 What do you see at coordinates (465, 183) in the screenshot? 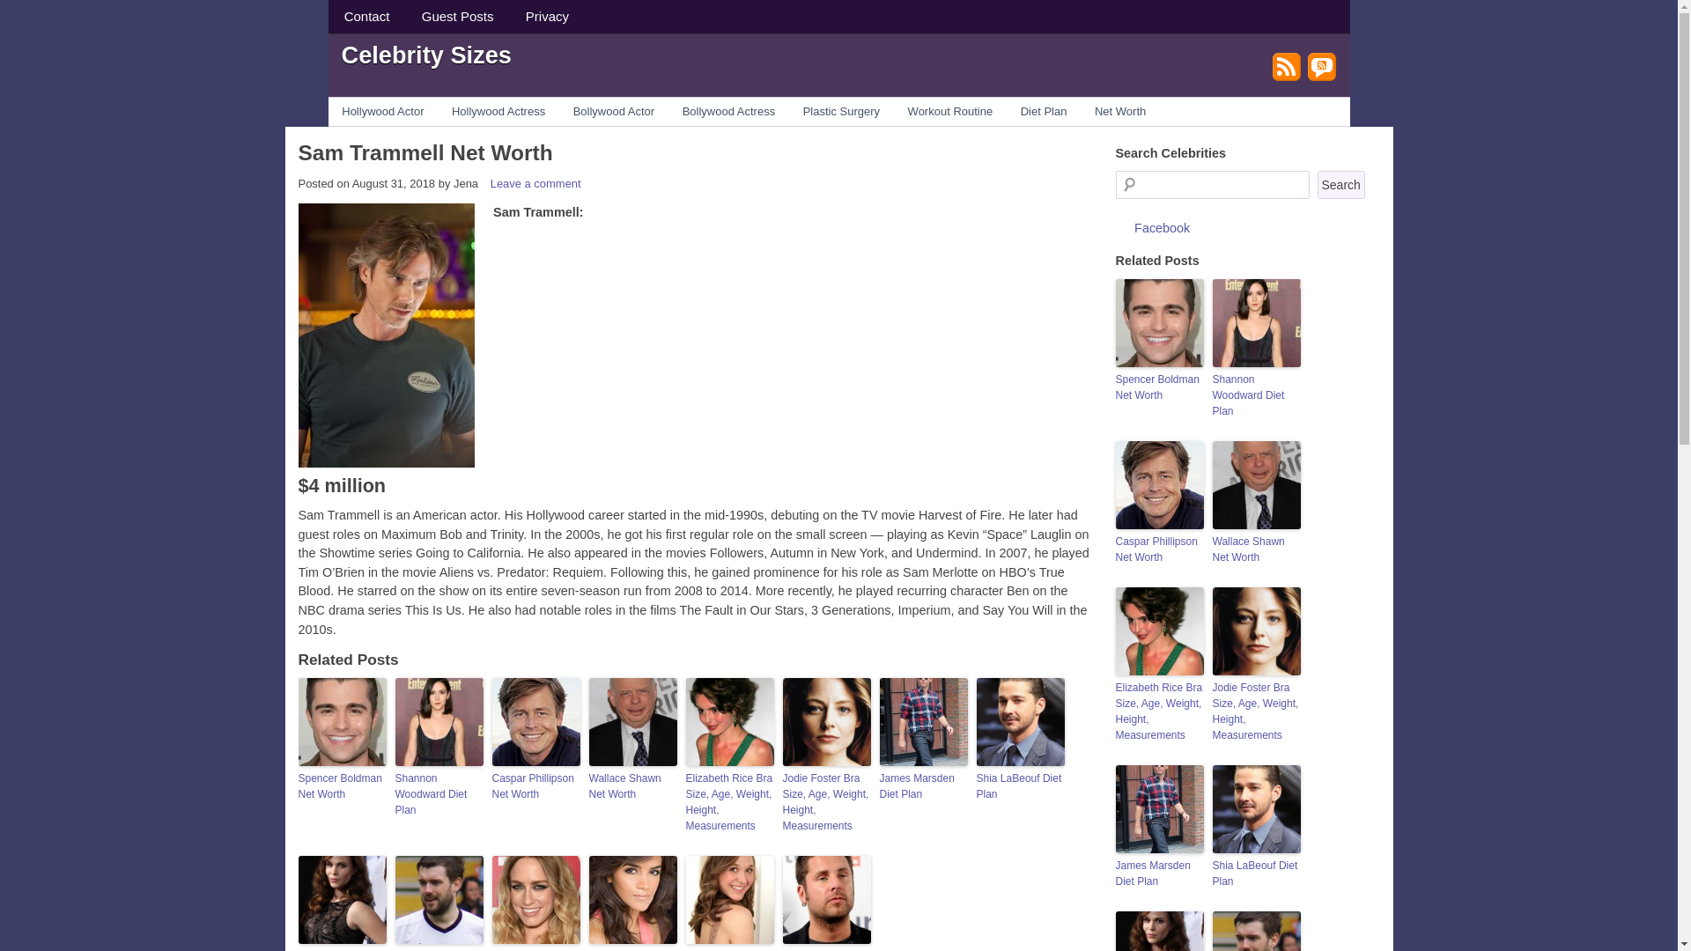
I see `Jena` at bounding box center [465, 183].